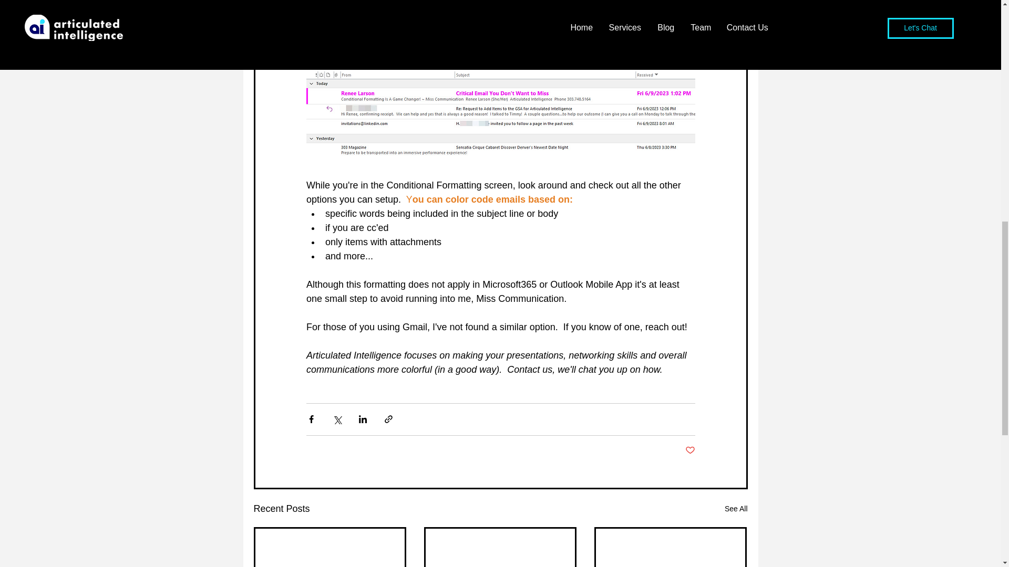 This screenshot has width=1009, height=567. What do you see at coordinates (736, 508) in the screenshot?
I see `See All` at bounding box center [736, 508].